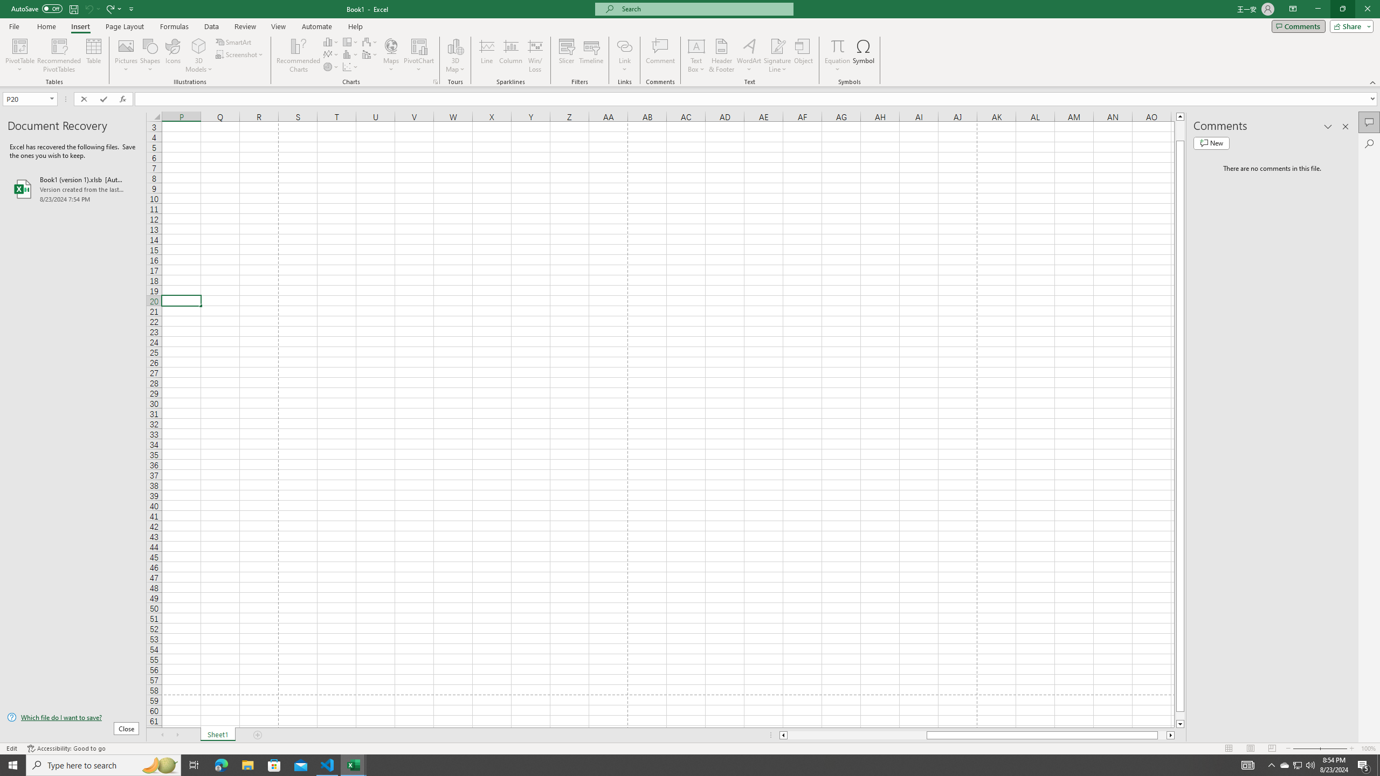 The image size is (1380, 776). Describe the element at coordinates (126, 56) in the screenshot. I see `Pictures` at that location.